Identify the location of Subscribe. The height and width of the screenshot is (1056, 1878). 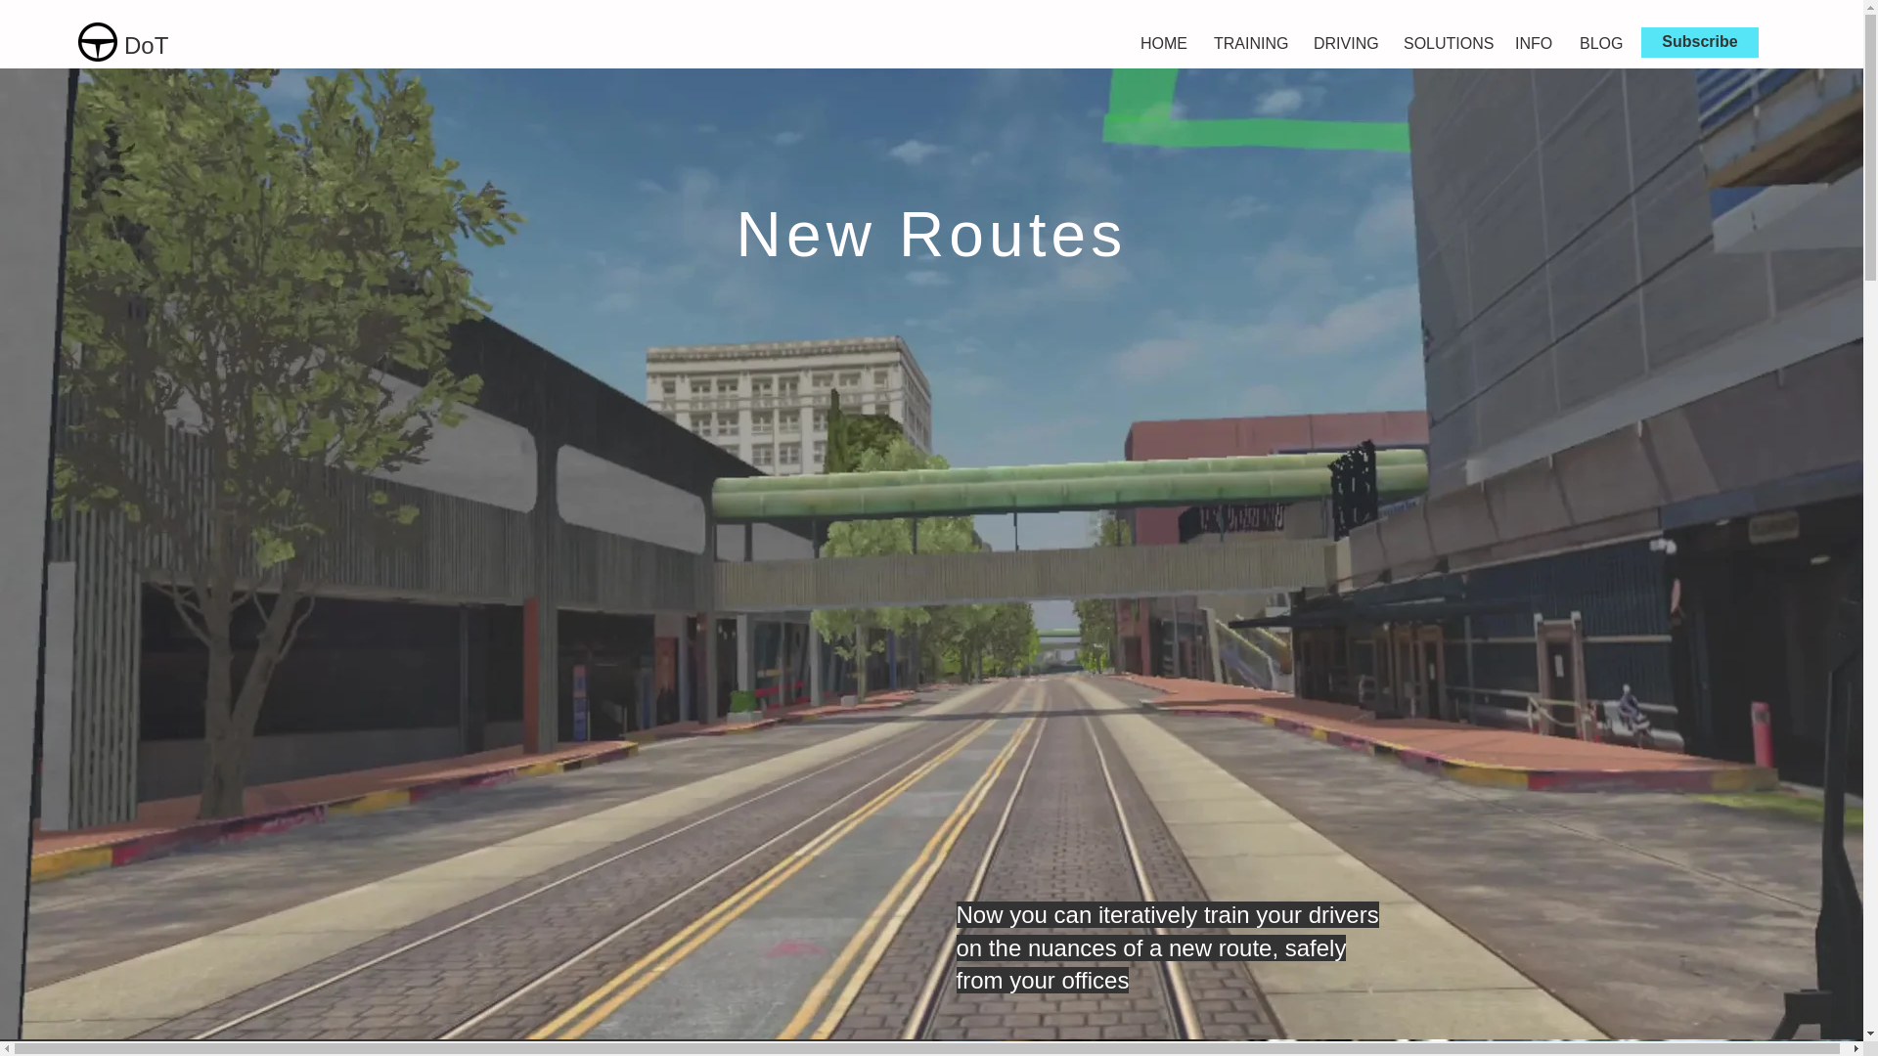
(1700, 43).